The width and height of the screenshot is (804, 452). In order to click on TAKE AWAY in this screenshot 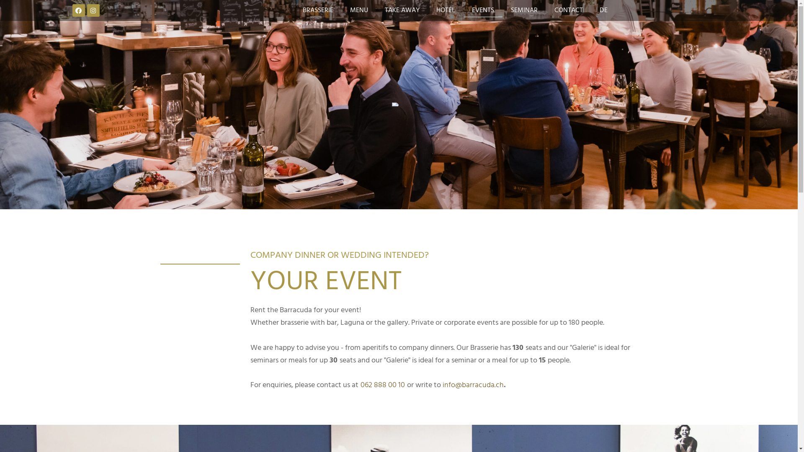, I will do `click(402, 10)`.